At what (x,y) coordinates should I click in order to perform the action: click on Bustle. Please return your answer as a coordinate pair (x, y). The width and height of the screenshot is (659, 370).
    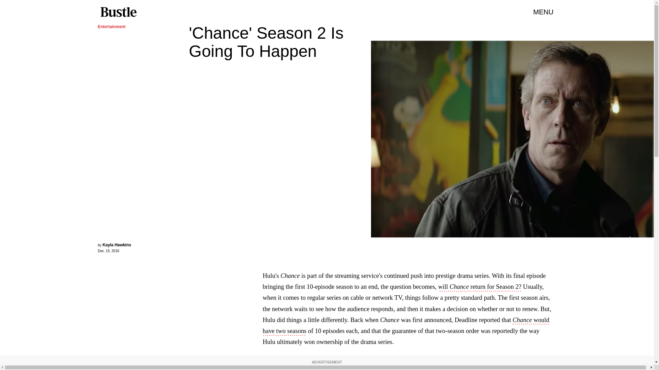
    Looking at the image, I should click on (118, 12).